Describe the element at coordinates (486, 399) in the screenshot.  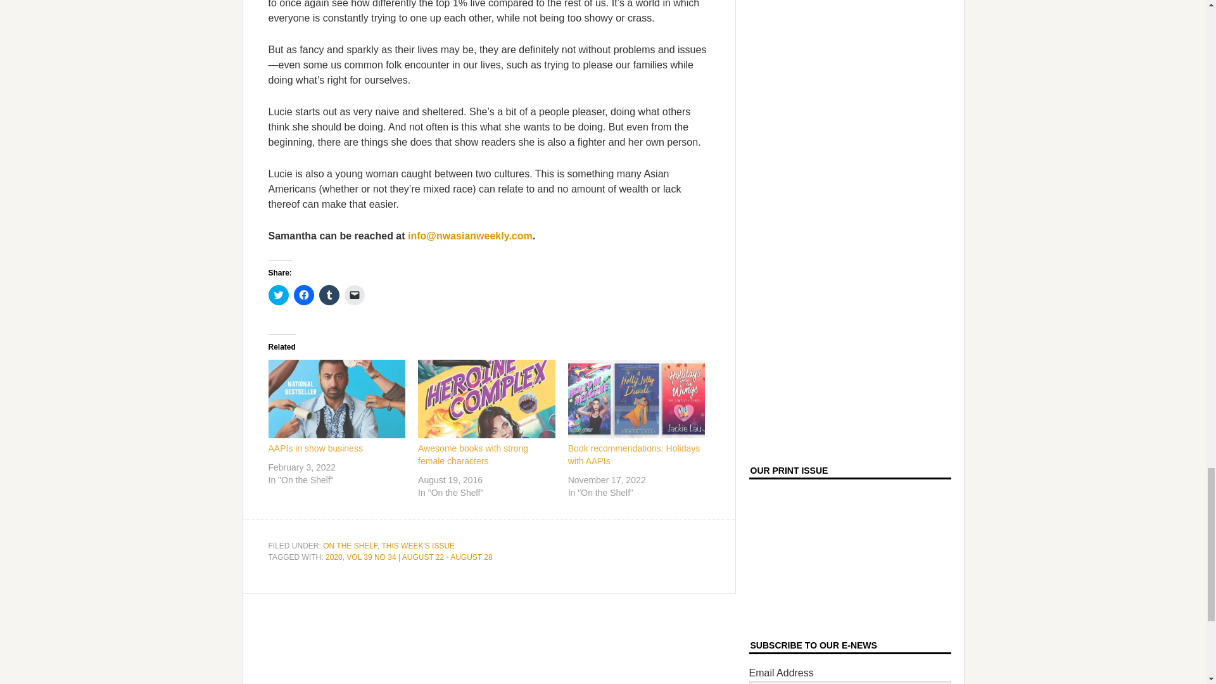
I see `Awesome books with strong female characters` at that location.